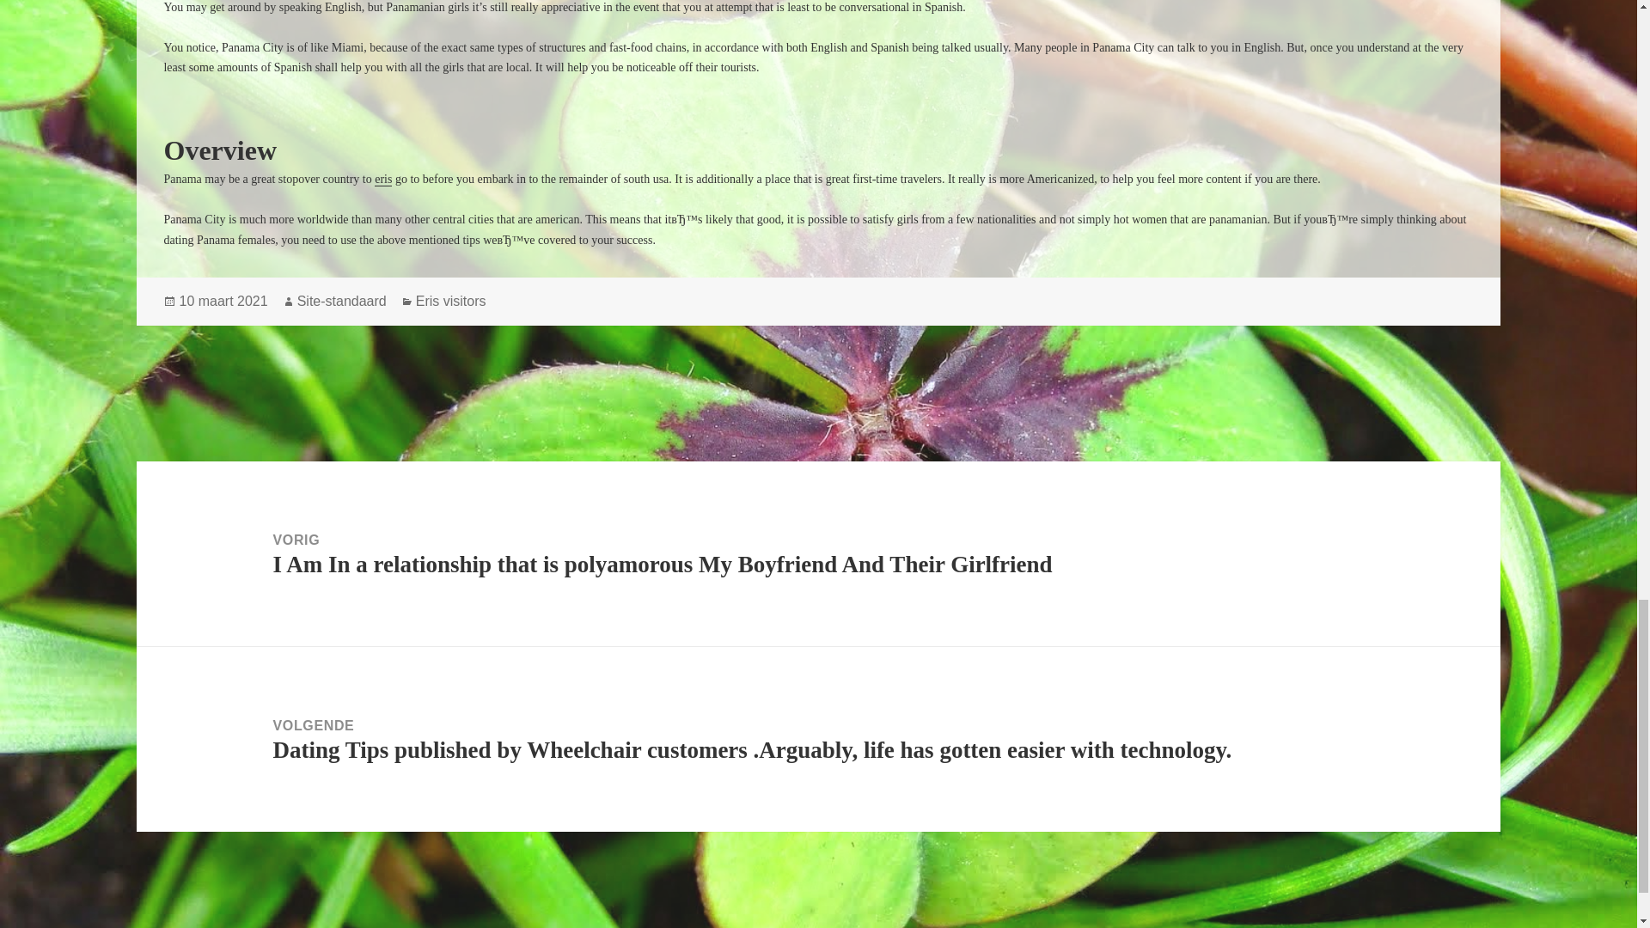 This screenshot has width=1650, height=928. What do you see at coordinates (341, 301) in the screenshot?
I see `Site-standaard` at bounding box center [341, 301].